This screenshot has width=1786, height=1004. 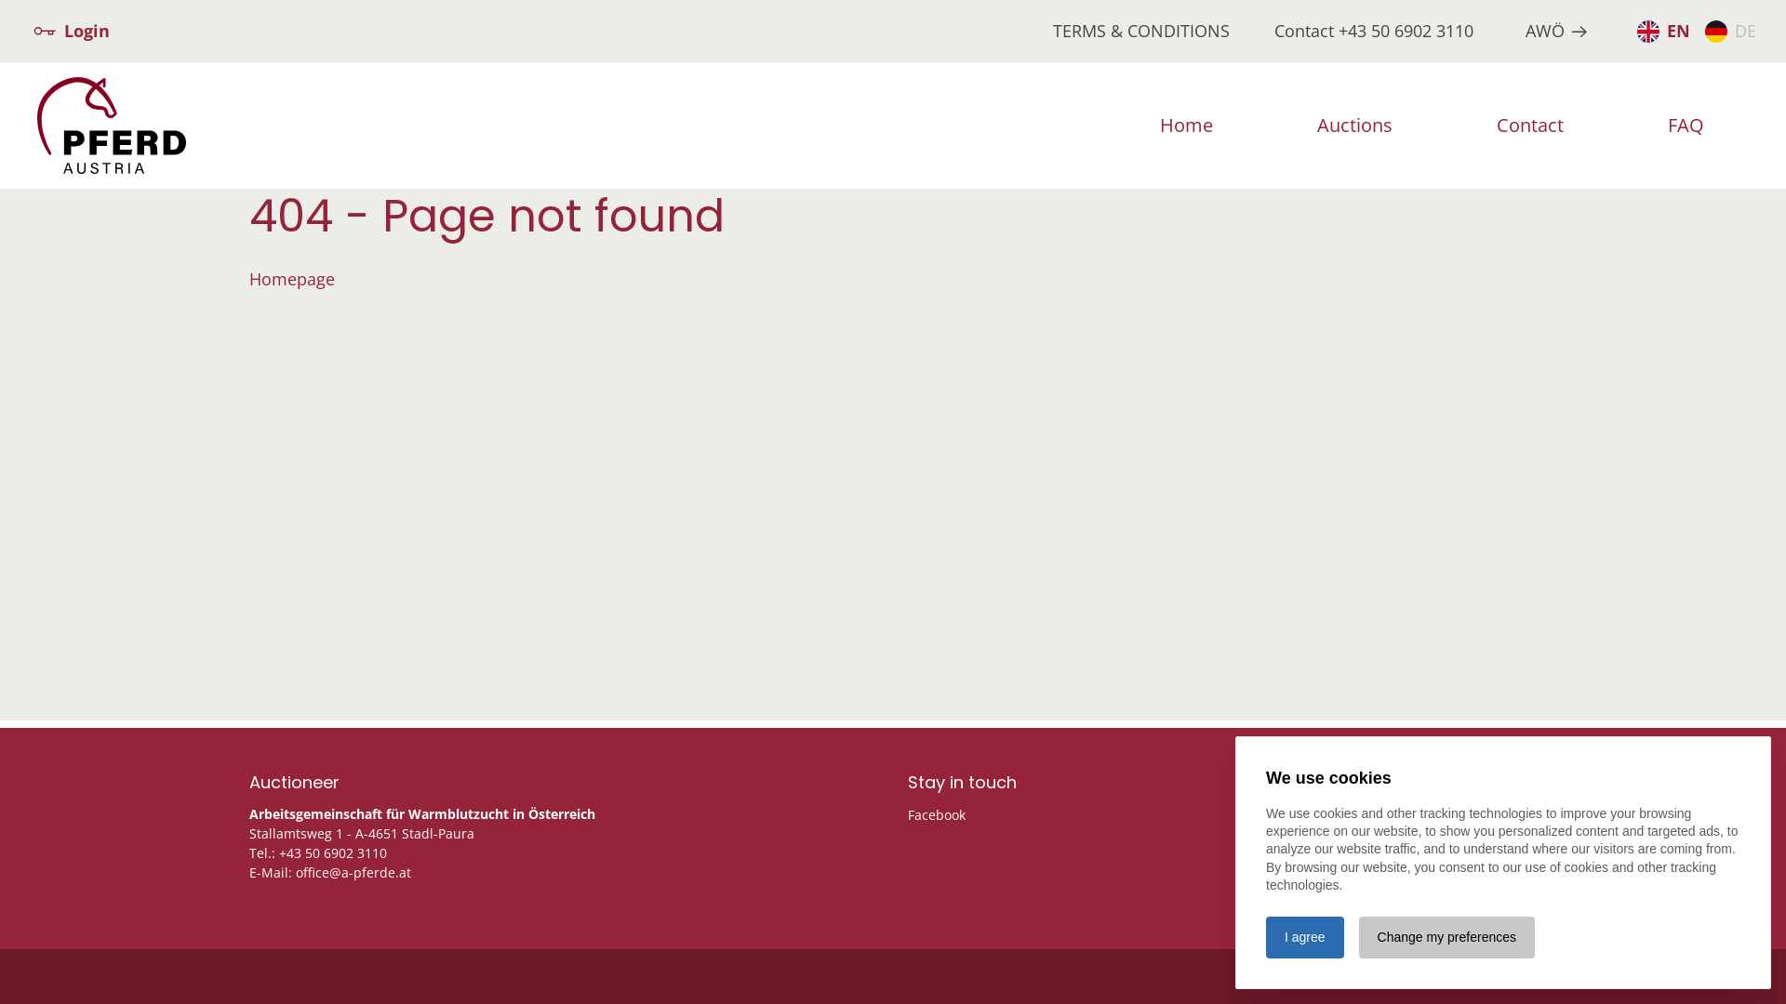 What do you see at coordinates (1530, 125) in the screenshot?
I see `Contact` at bounding box center [1530, 125].